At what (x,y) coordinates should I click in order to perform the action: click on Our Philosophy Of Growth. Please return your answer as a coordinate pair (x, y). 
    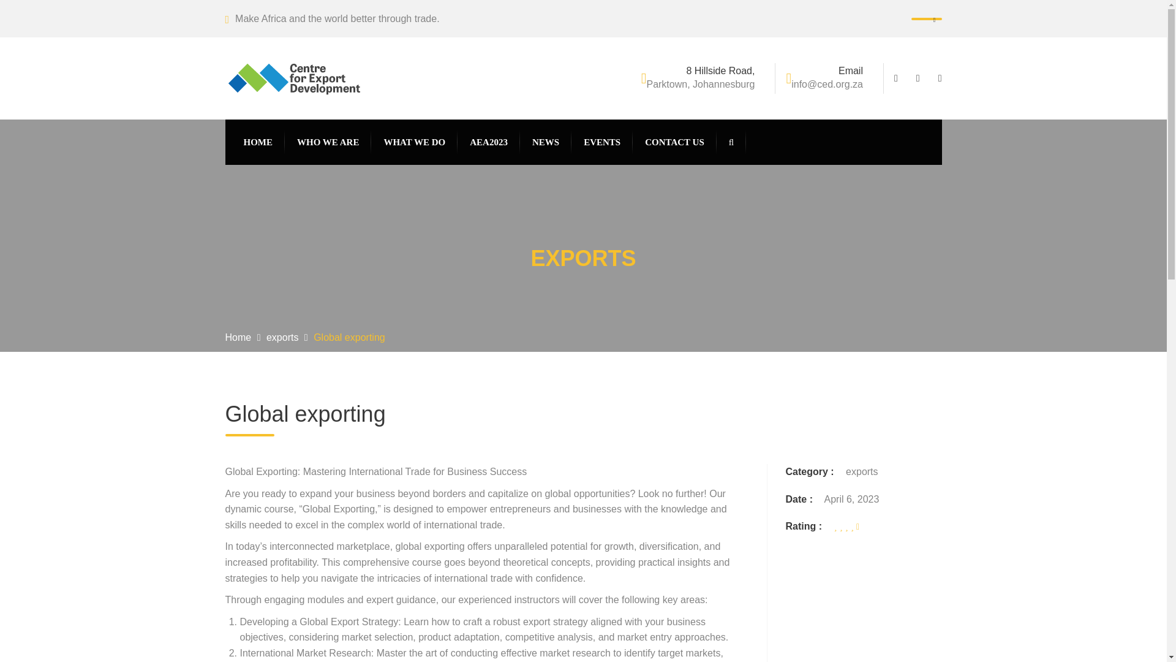
    Looking at the image, I should click on (431, 222).